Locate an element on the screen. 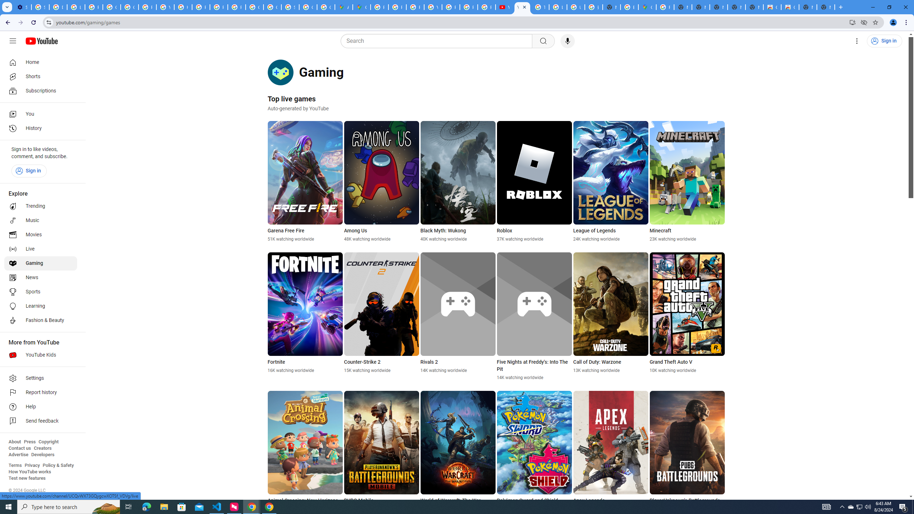  Sports is located at coordinates (41, 292).